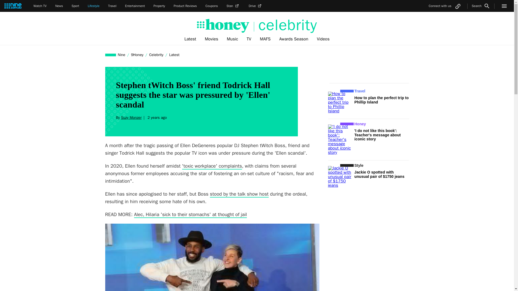  Describe the element at coordinates (255, 6) in the screenshot. I see `Drive` at that location.